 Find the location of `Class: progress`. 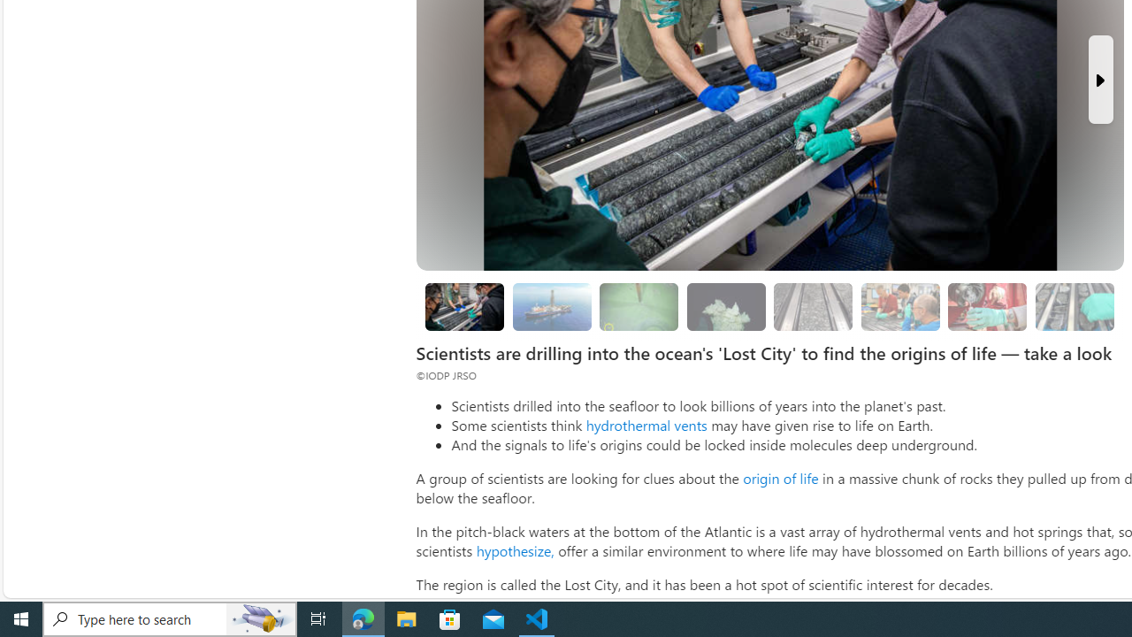

Class: progress is located at coordinates (1074, 303).